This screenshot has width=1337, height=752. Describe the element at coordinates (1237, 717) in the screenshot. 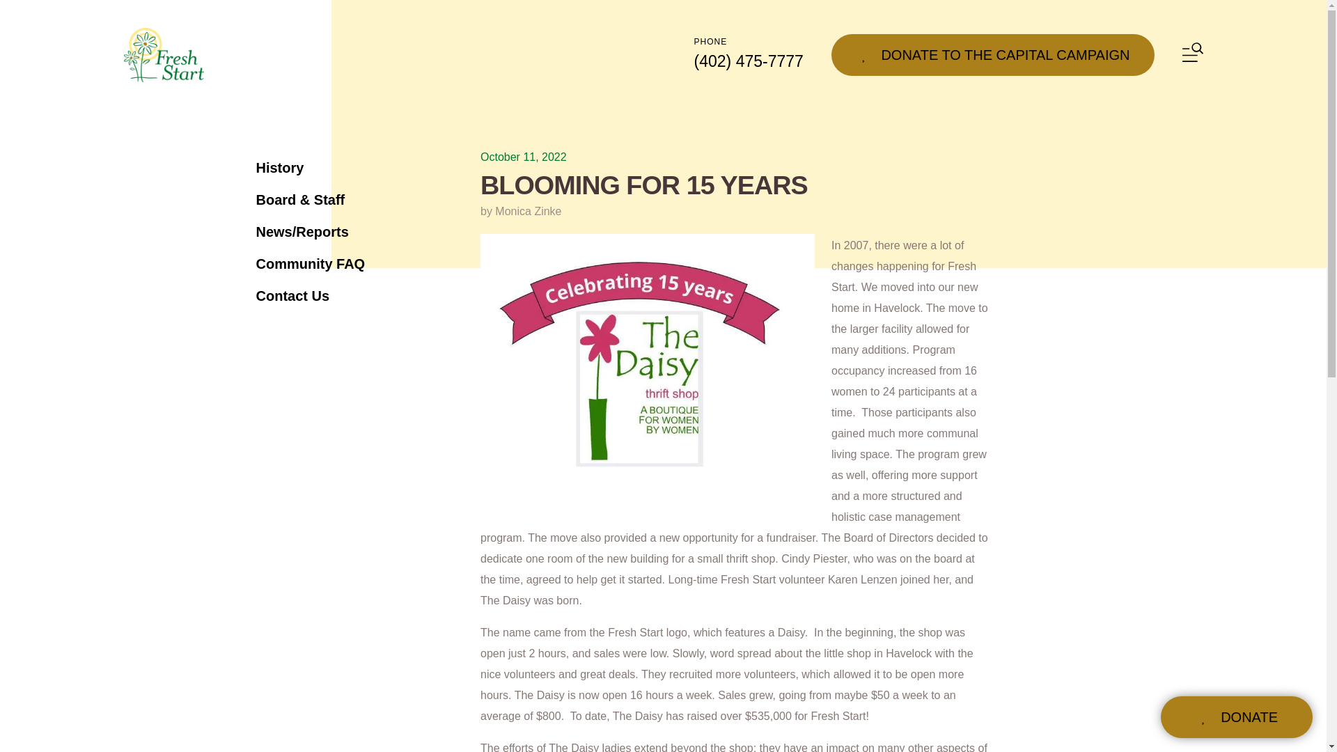

I see `DONATE` at that location.